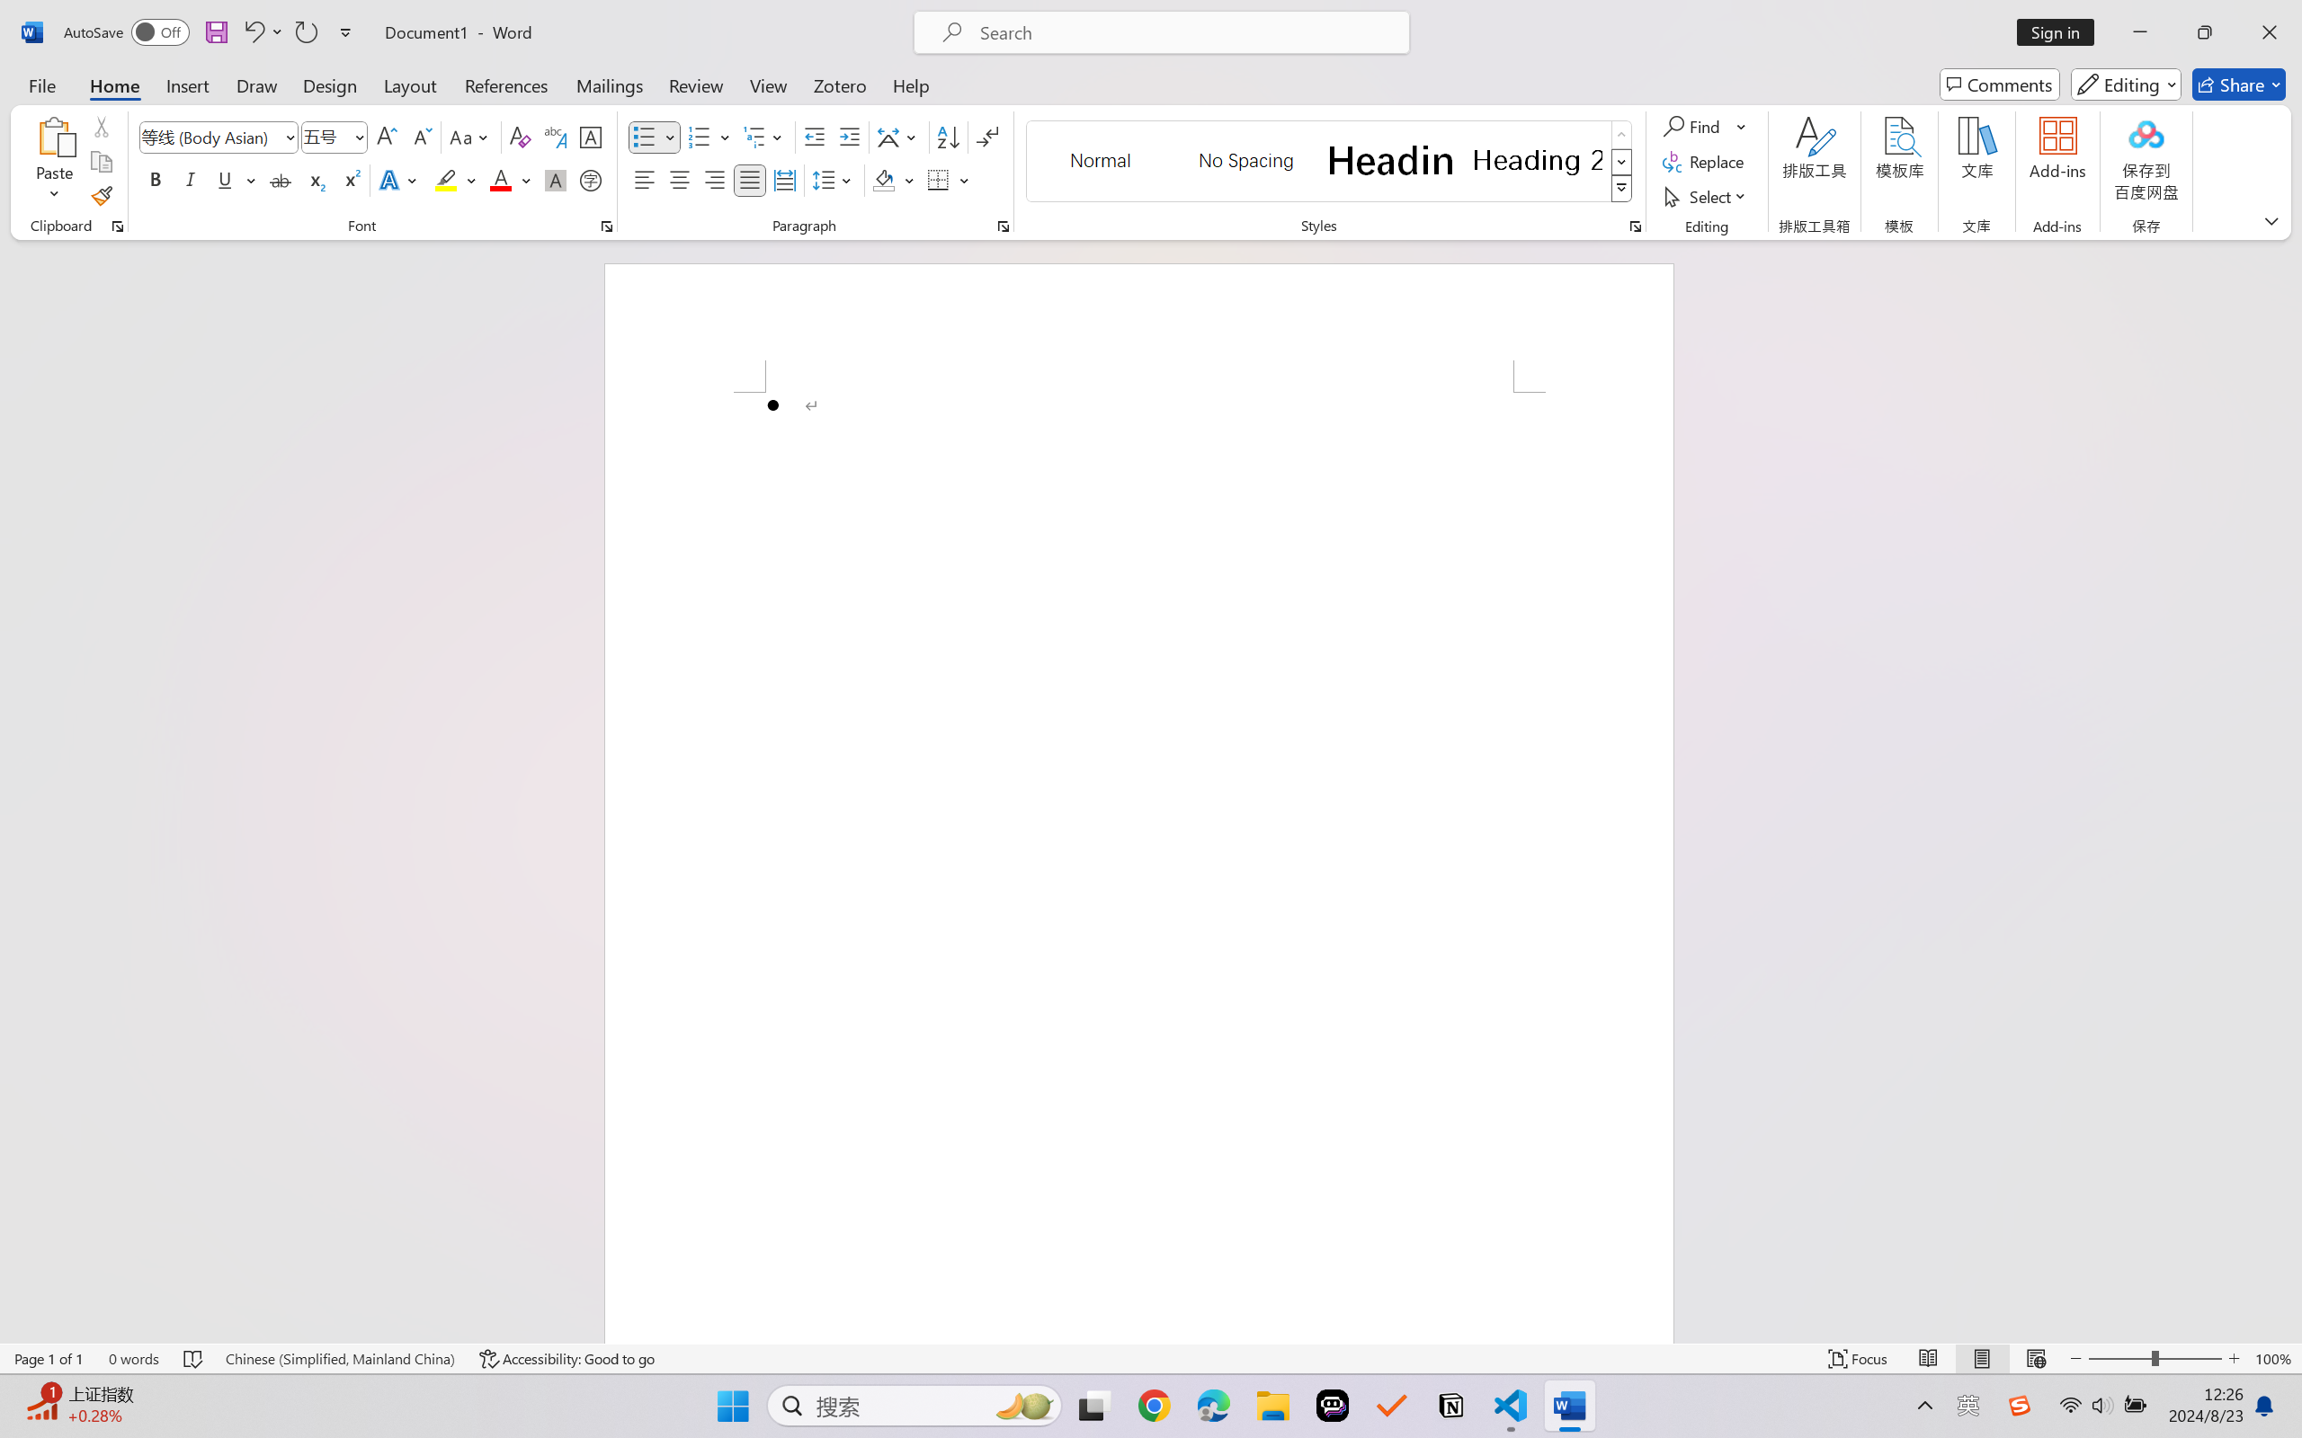 Image resolution: width=2302 pixels, height=1438 pixels. Describe the element at coordinates (306, 32) in the screenshot. I see `Repeat Bullet Default` at that location.